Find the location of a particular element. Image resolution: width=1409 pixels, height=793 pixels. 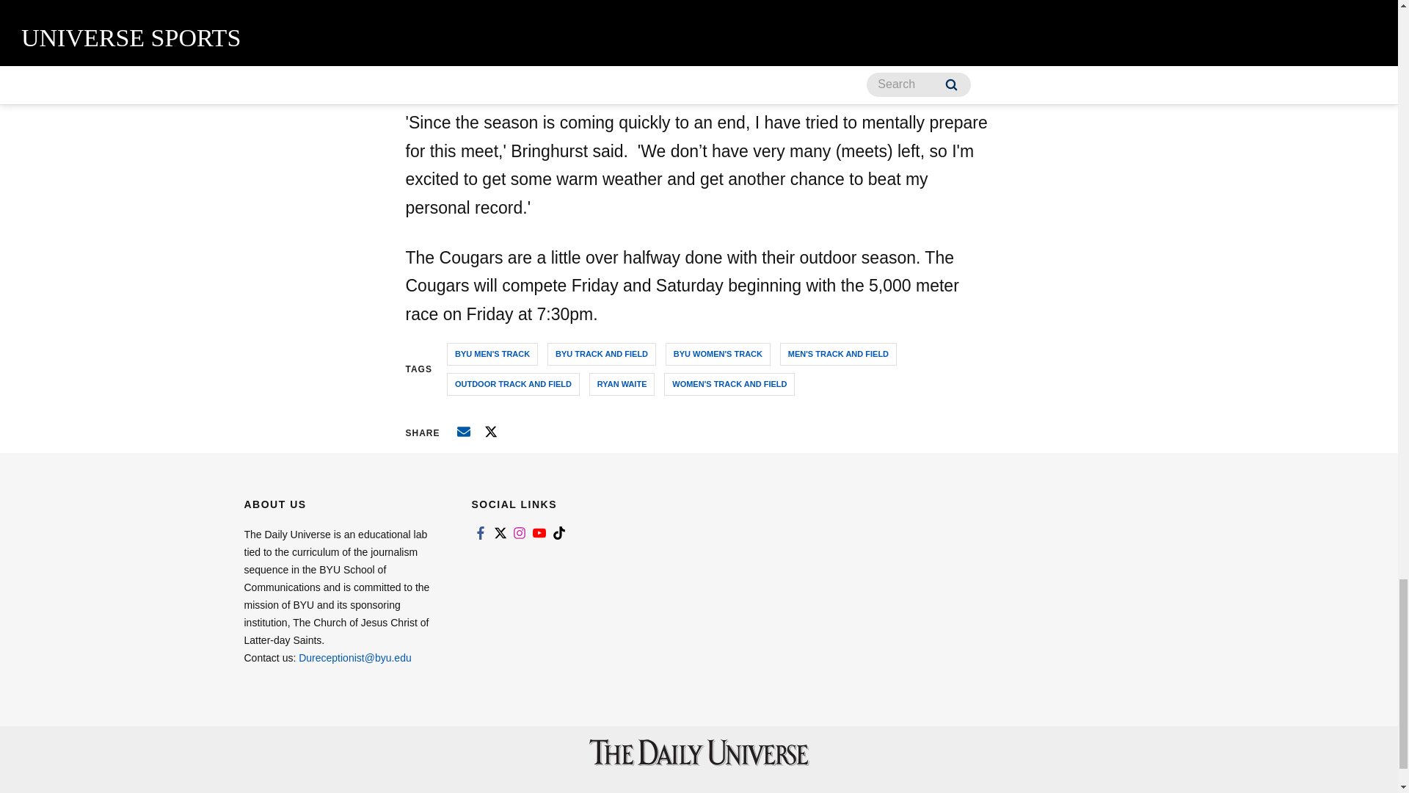

Link to youtube is located at coordinates (539, 533).